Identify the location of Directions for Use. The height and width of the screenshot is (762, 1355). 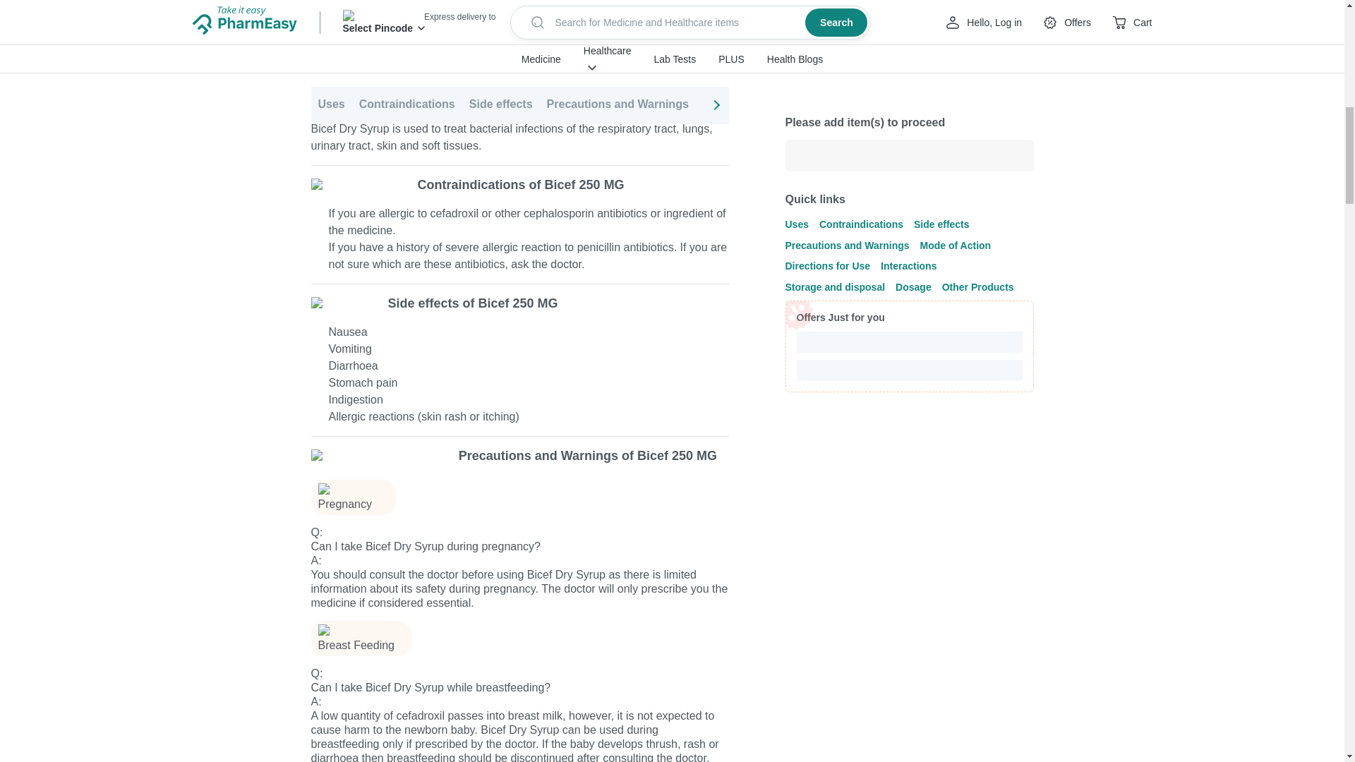
(847, 44).